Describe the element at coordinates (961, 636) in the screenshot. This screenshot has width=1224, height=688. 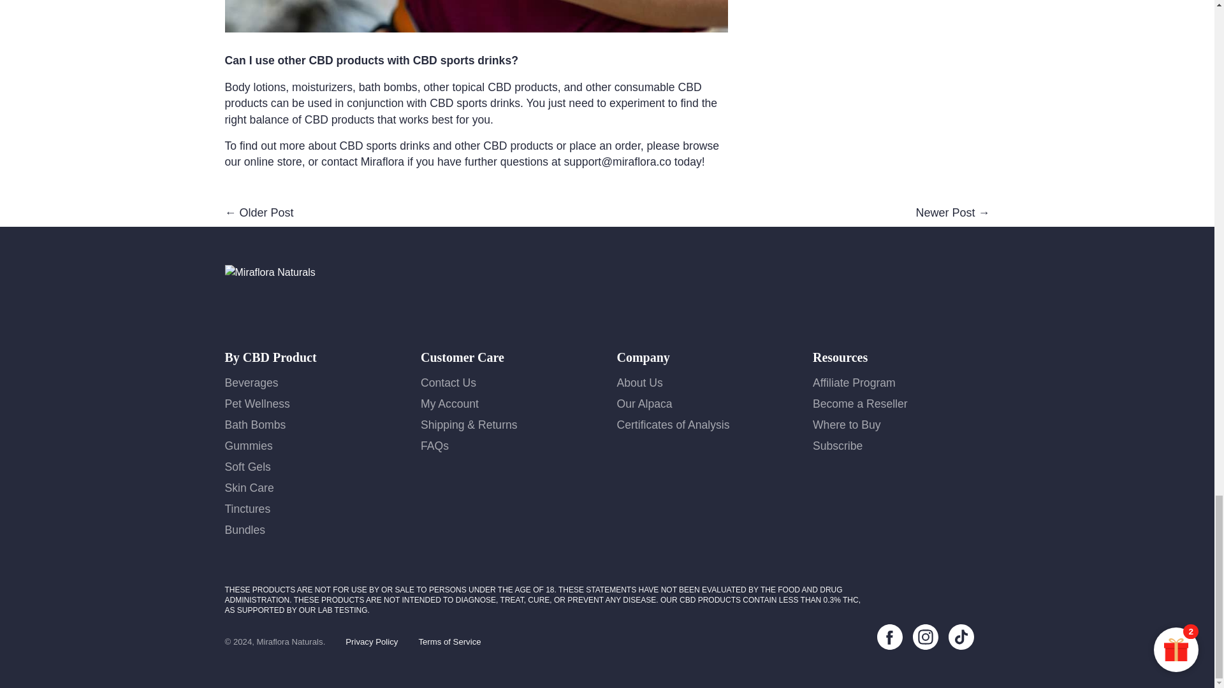
I see `View Miraflora Naturals on Tiktok` at that location.